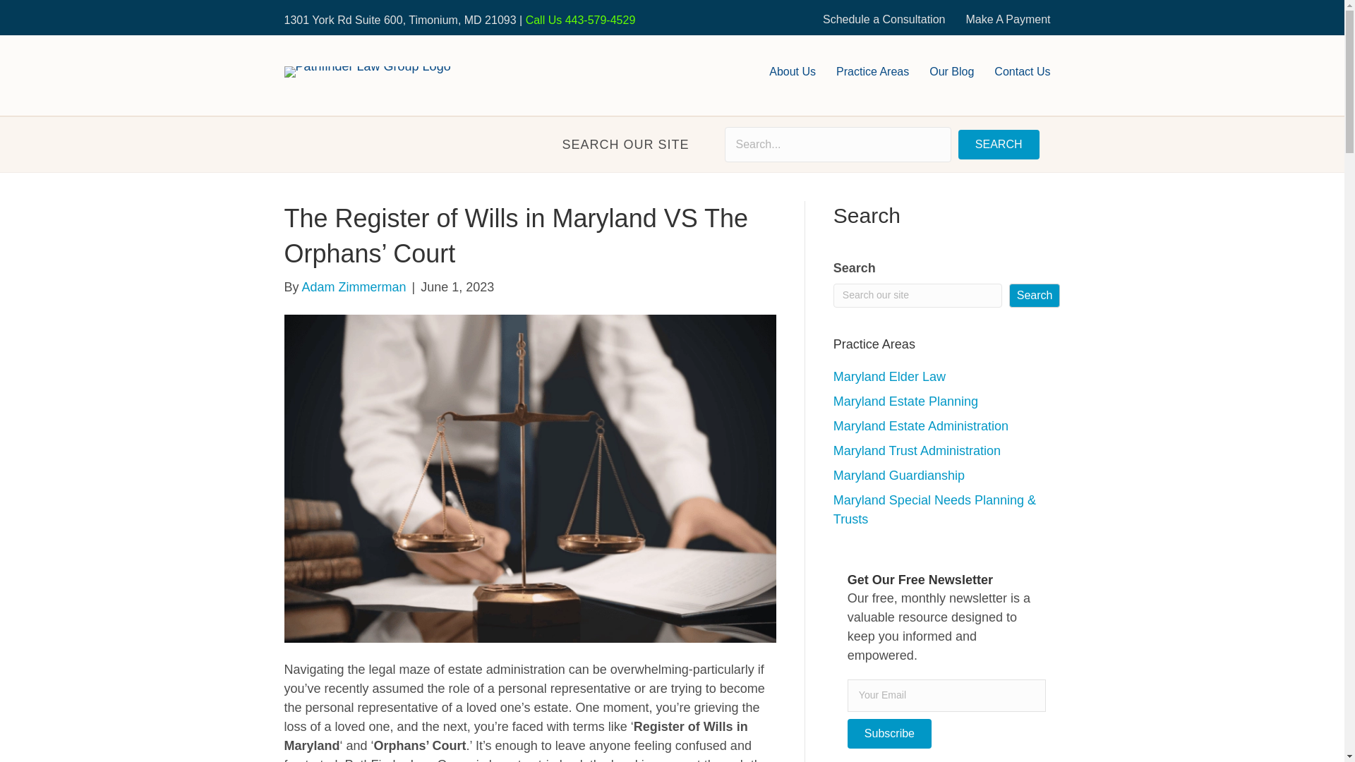 This screenshot has height=762, width=1355. Describe the element at coordinates (580, 20) in the screenshot. I see `click to call` at that location.